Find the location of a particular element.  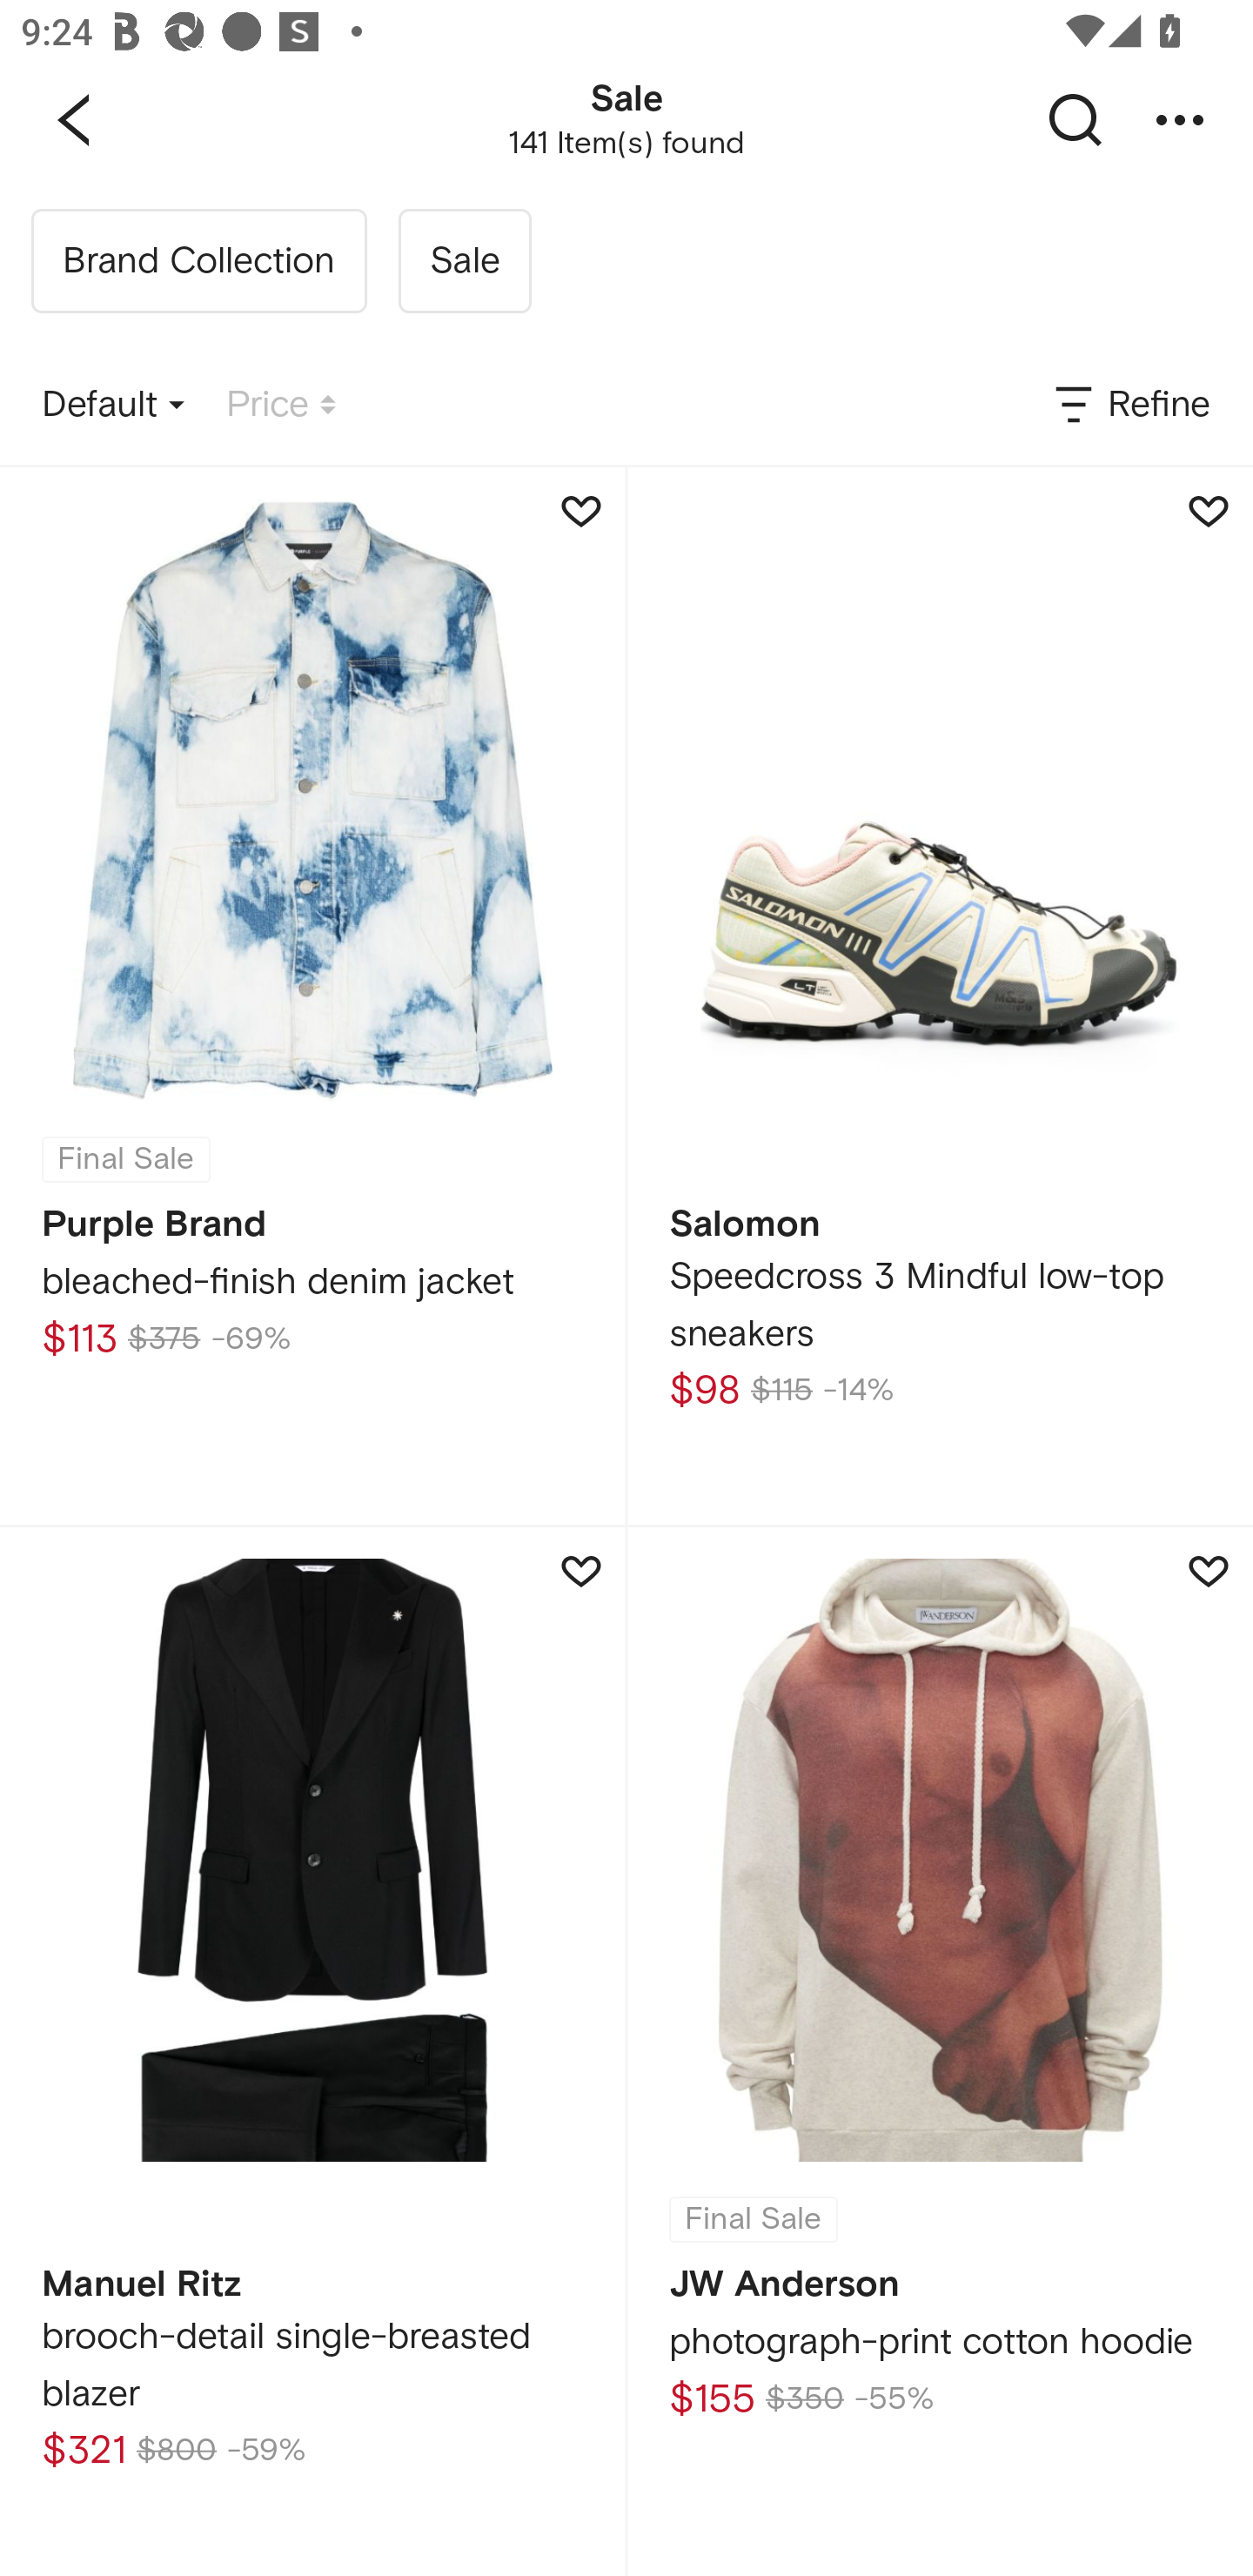

Default is located at coordinates (113, 406).